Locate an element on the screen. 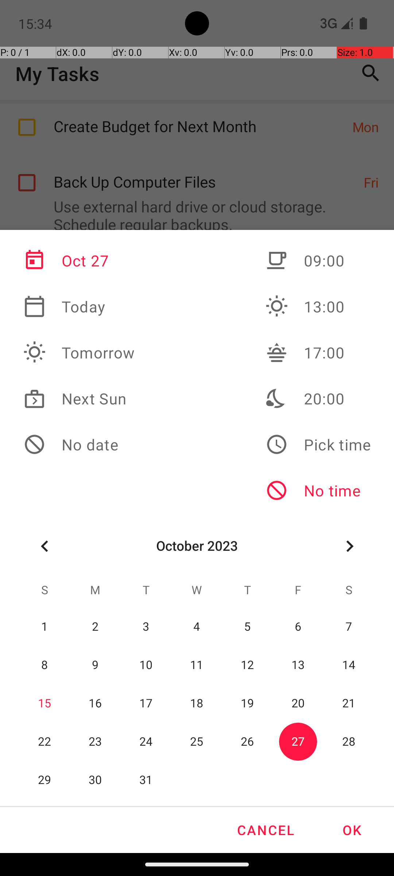 This screenshot has height=876, width=394. Oct 27 is located at coordinates (79, 261).